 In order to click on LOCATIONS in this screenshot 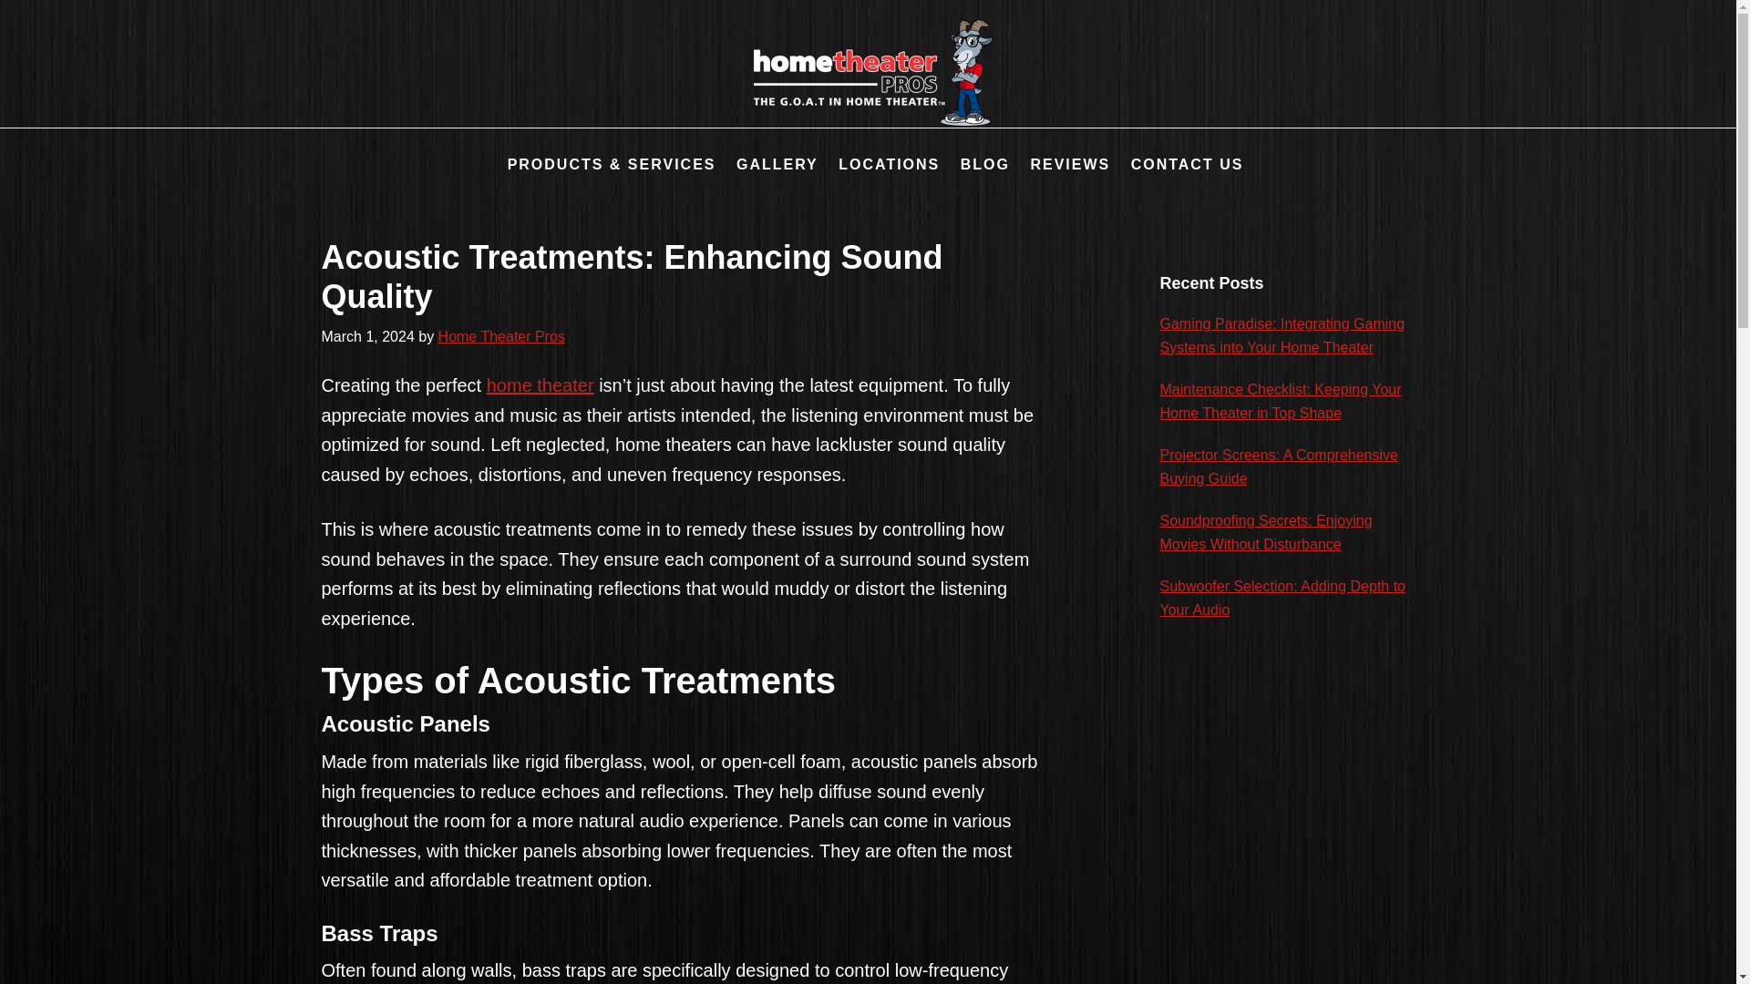, I will do `click(882, 165)`.